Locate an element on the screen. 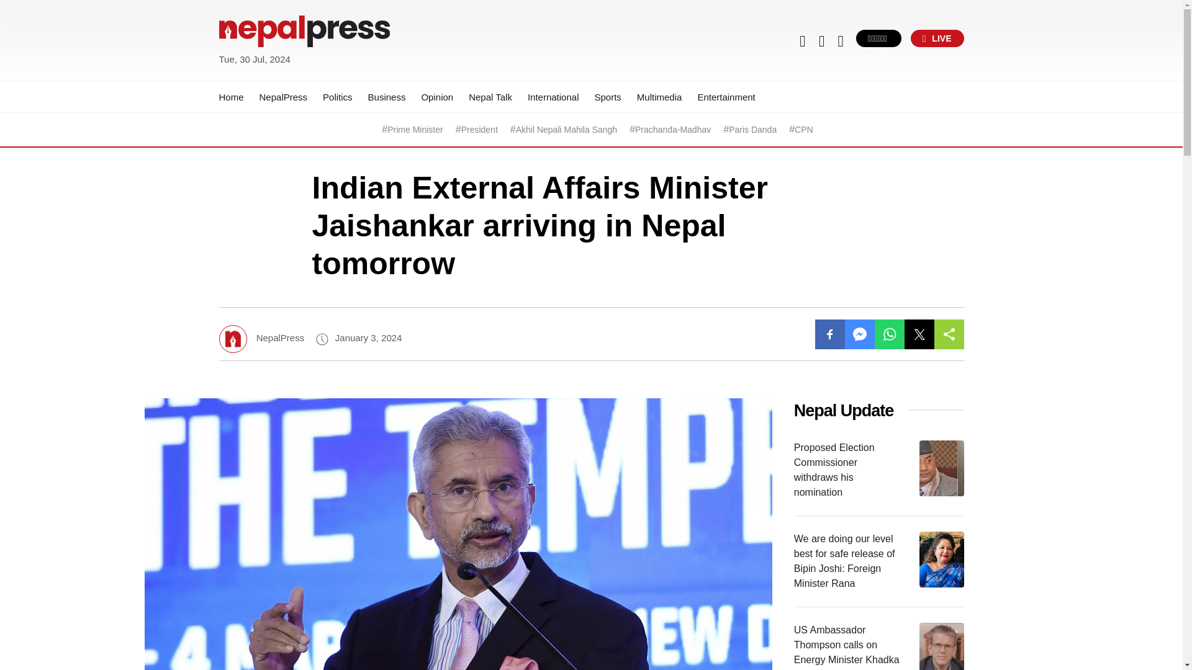 Image resolution: width=1192 pixels, height=670 pixels. International is located at coordinates (554, 97).